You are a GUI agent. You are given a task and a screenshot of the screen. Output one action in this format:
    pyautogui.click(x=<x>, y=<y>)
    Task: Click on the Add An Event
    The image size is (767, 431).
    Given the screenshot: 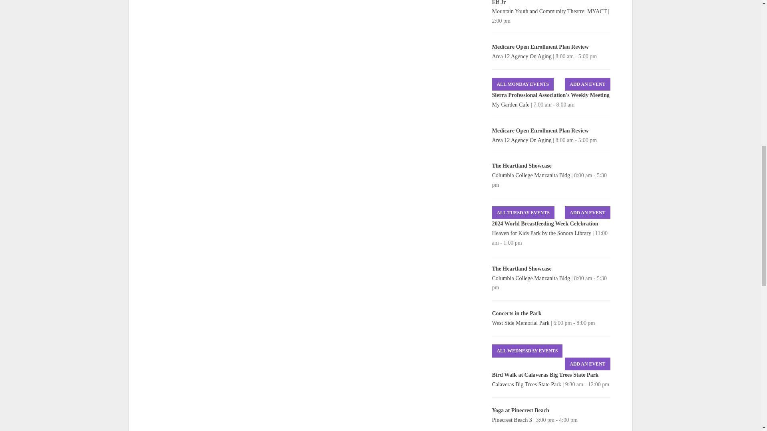 What is the action you would take?
    pyautogui.click(x=587, y=84)
    